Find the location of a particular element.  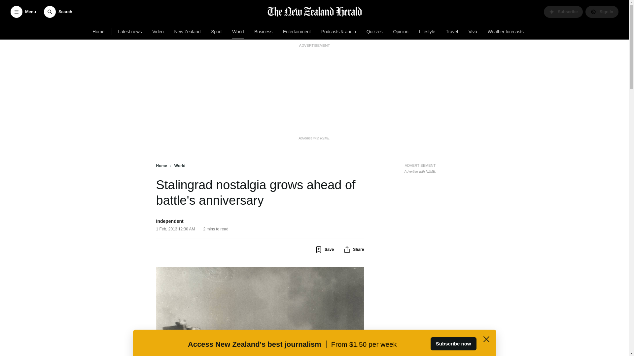

Video is located at coordinates (158, 32).